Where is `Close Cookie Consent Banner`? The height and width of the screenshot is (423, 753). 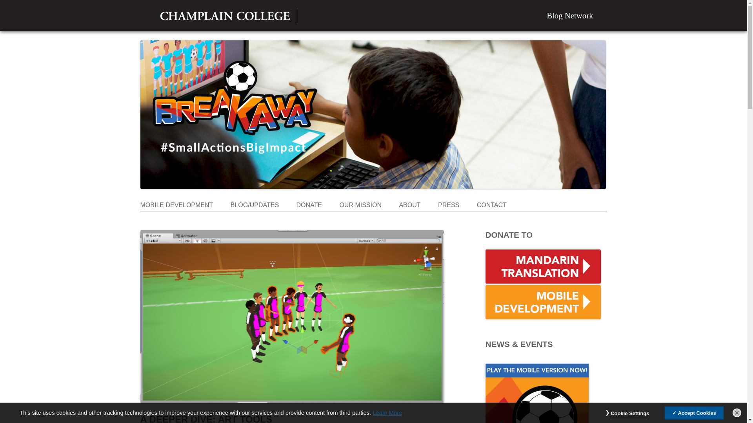
Close Cookie Consent Banner is located at coordinates (737, 413).